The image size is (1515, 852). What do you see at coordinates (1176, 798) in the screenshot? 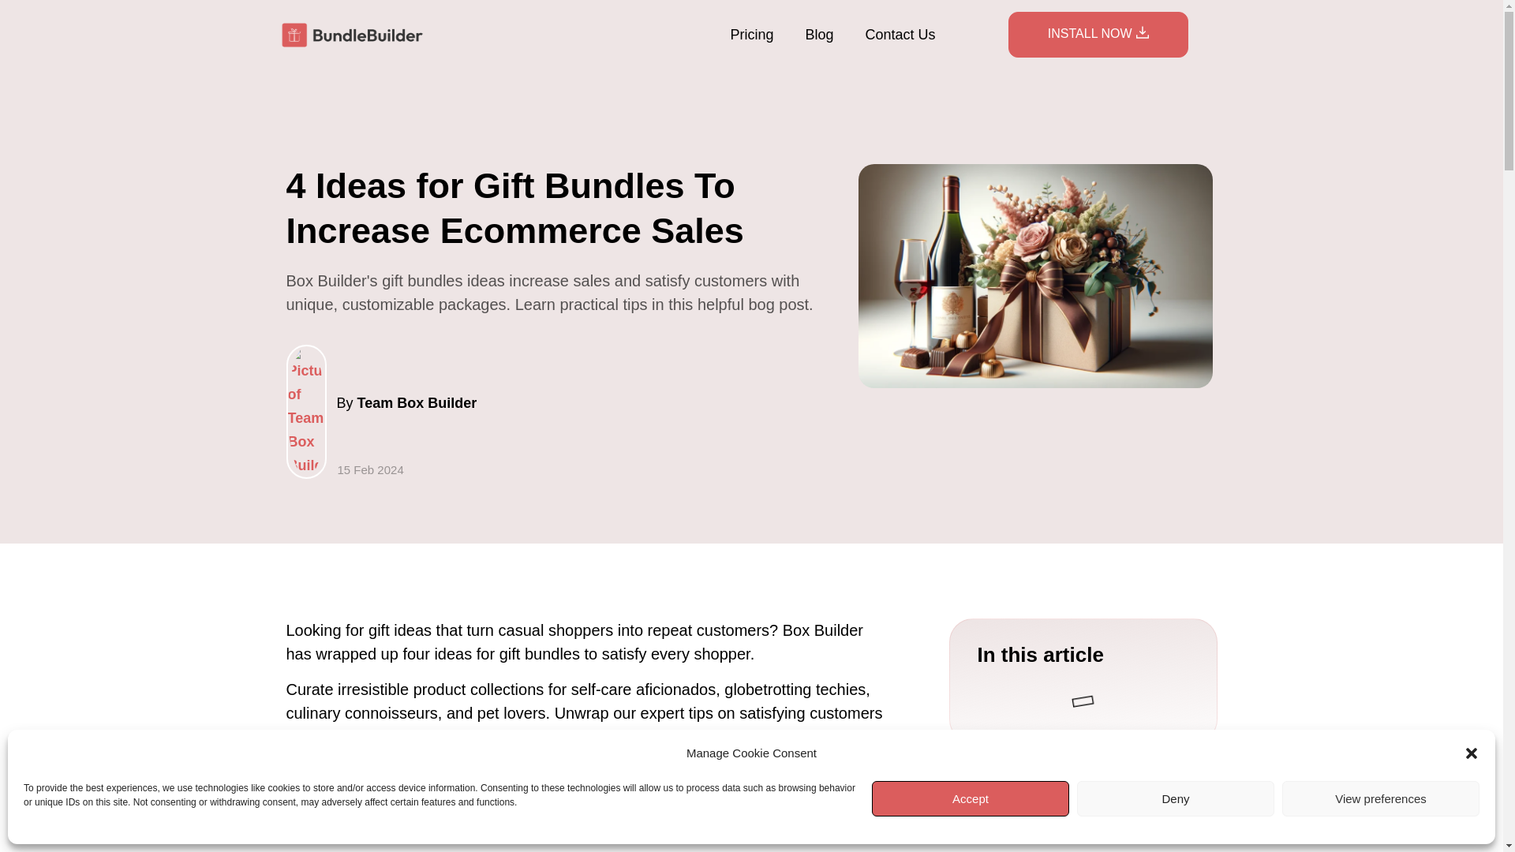
I see `Deny` at bounding box center [1176, 798].